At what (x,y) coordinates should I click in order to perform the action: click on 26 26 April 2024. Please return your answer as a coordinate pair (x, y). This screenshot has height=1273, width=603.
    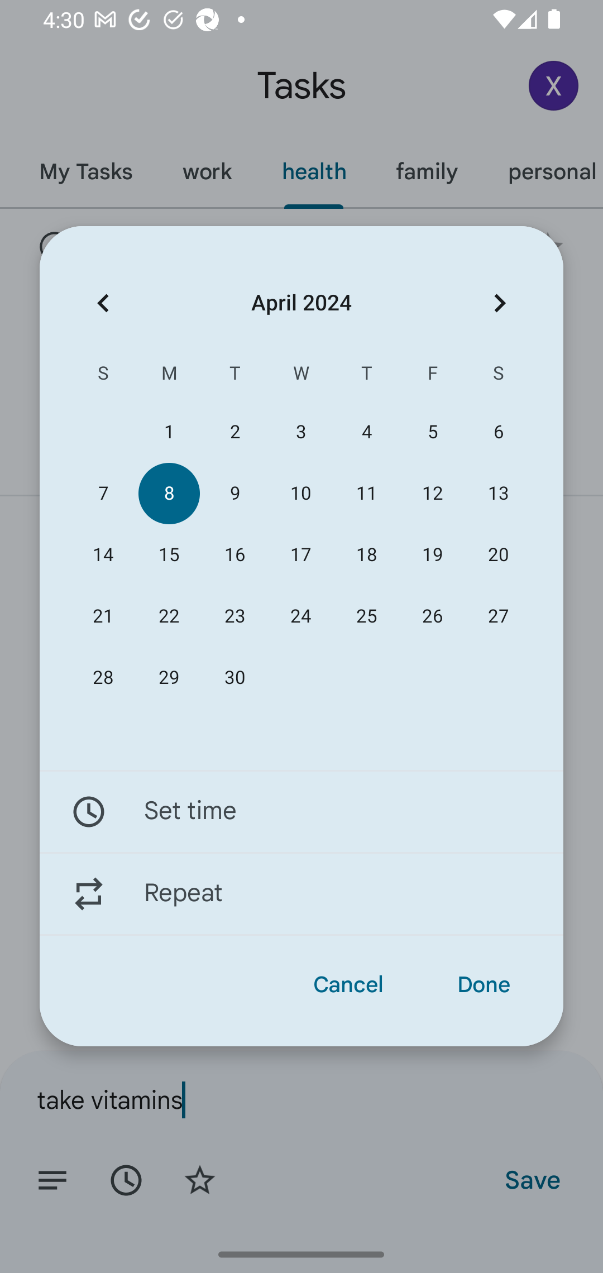
    Looking at the image, I should click on (432, 616).